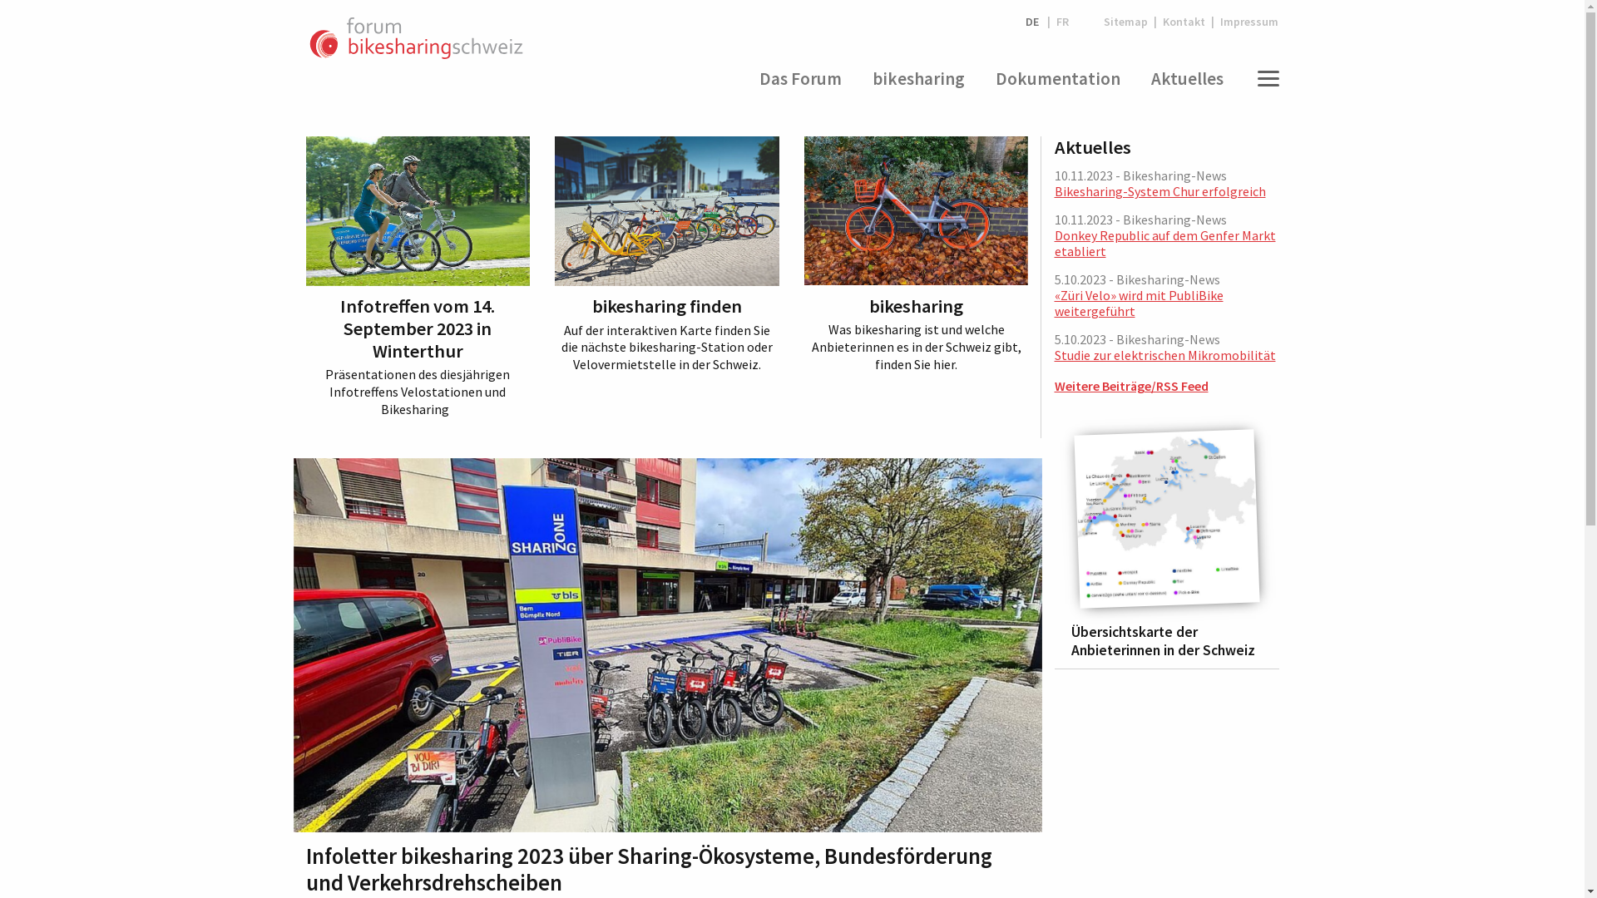 Image resolution: width=1597 pixels, height=898 pixels. What do you see at coordinates (1188, 78) in the screenshot?
I see `Aktuelles` at bounding box center [1188, 78].